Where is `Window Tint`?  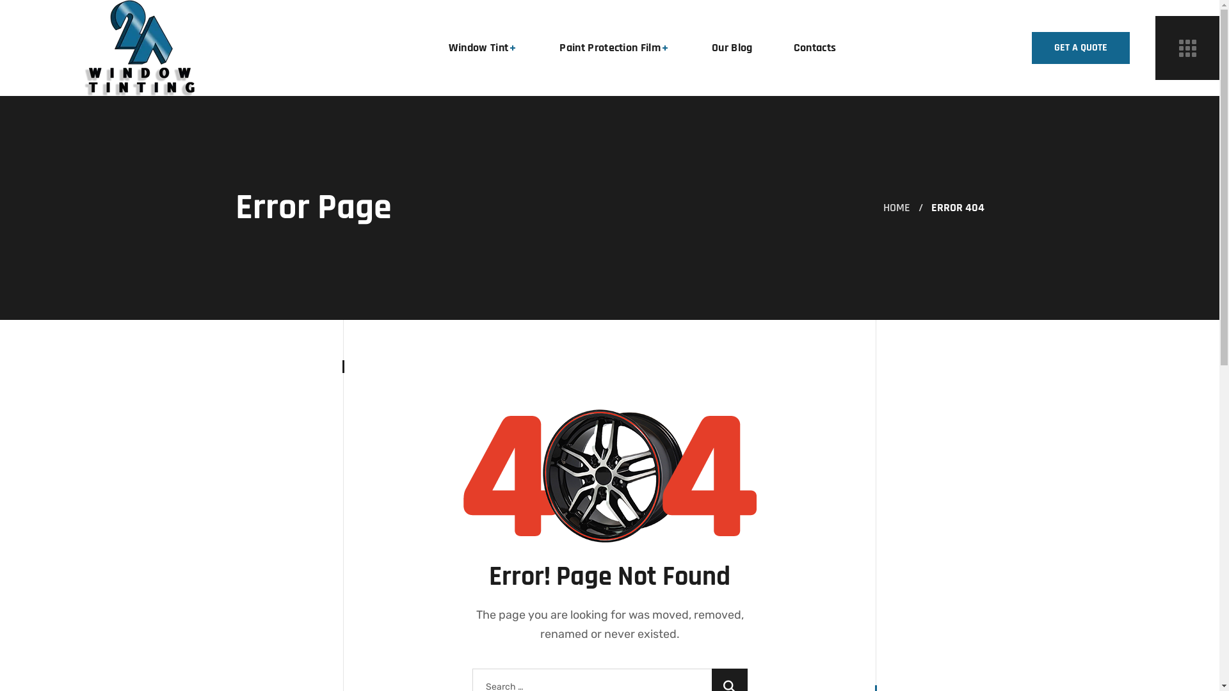
Window Tint is located at coordinates (484, 48).